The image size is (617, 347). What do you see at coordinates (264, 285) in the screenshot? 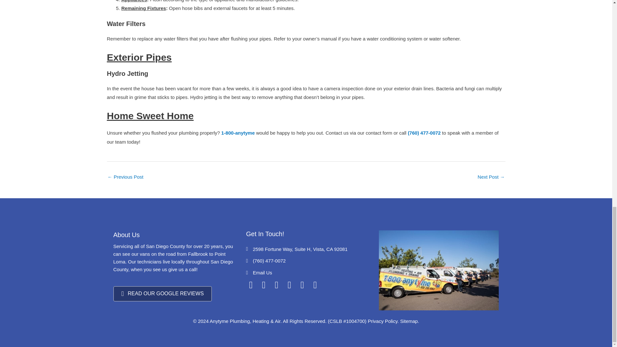
I see `Instagram` at bounding box center [264, 285].